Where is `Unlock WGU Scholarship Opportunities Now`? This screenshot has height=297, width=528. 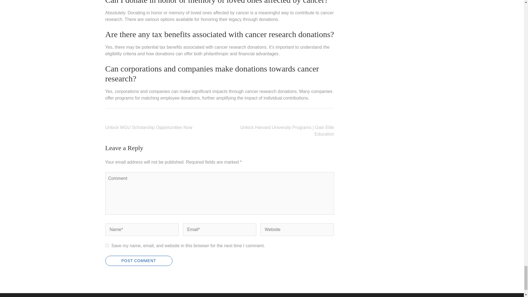
Unlock WGU Scholarship Opportunities Now is located at coordinates (148, 127).